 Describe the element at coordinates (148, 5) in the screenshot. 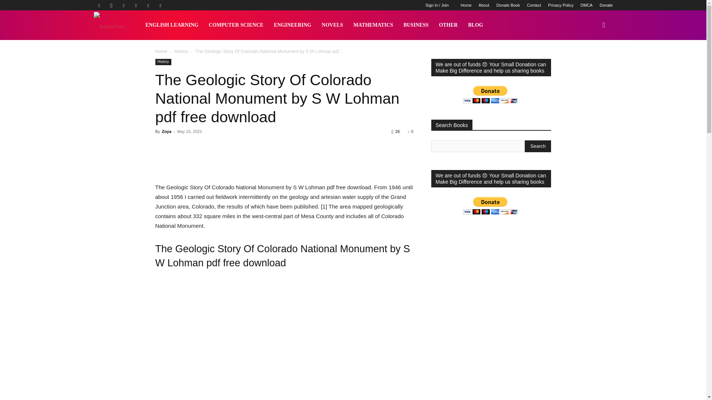

I see `Twitter` at that location.